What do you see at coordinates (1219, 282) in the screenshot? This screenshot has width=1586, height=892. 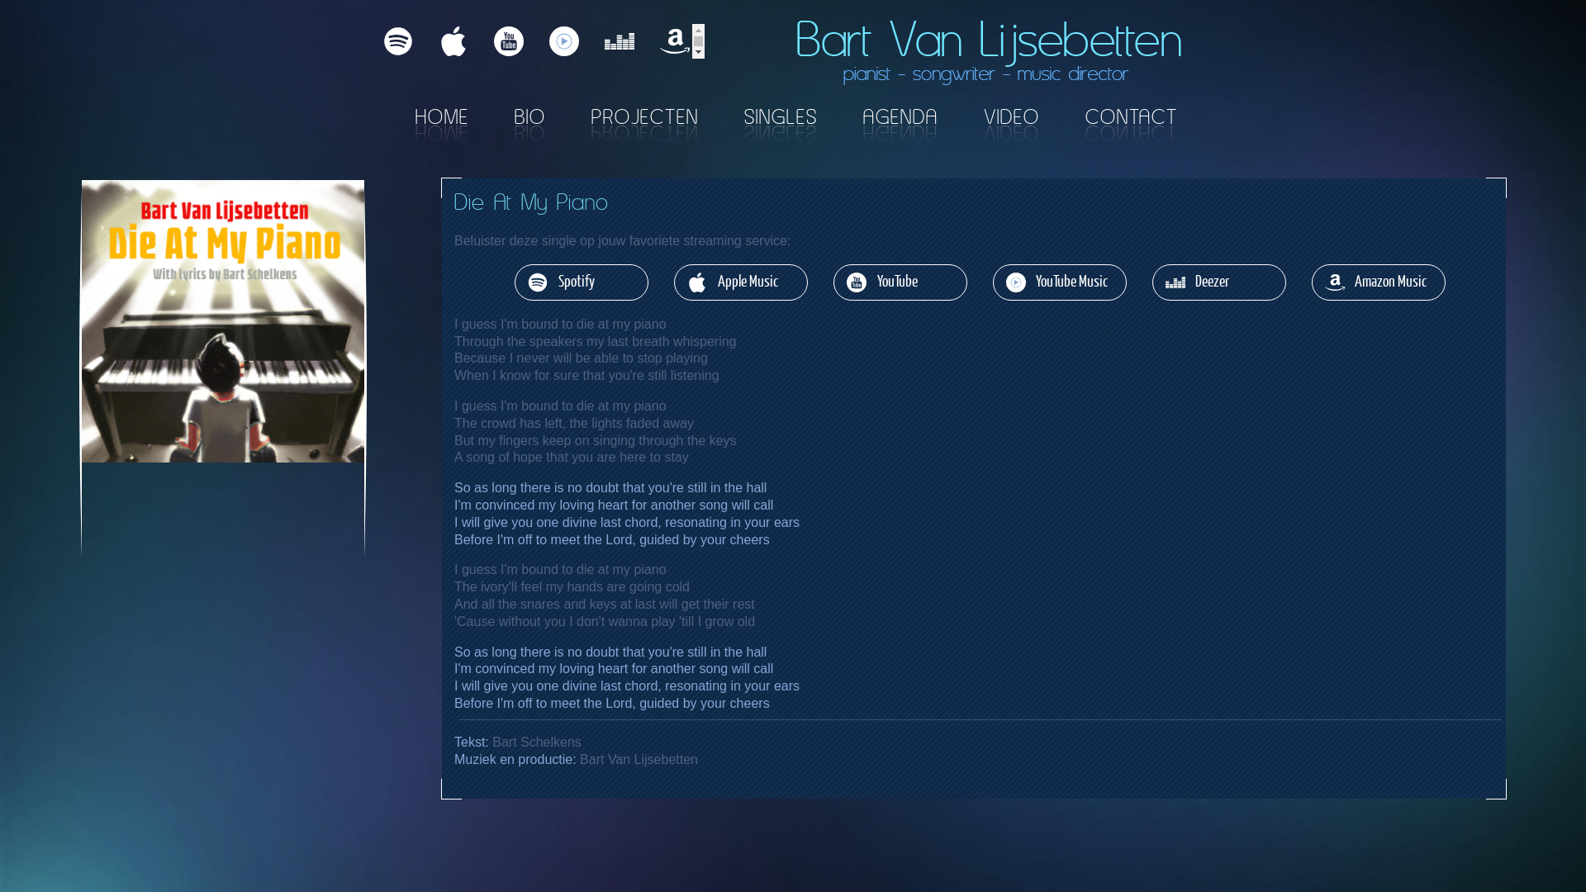 I see `Deezer` at bounding box center [1219, 282].